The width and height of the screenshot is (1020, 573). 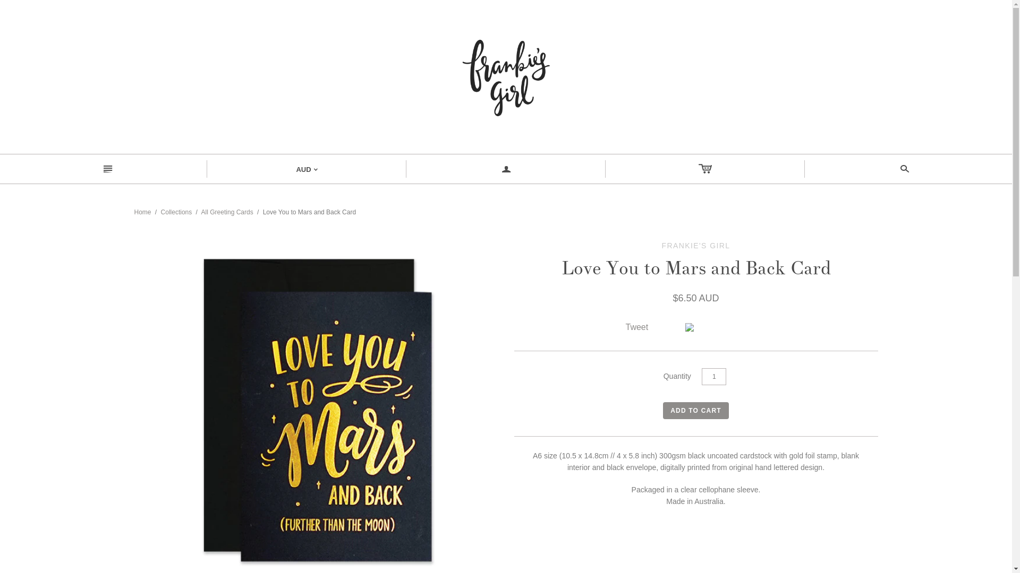 I want to click on a, so click(x=506, y=169).